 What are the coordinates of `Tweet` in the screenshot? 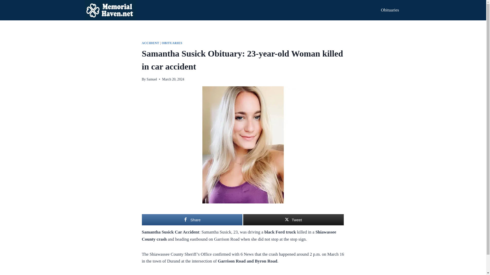 It's located at (293, 219).